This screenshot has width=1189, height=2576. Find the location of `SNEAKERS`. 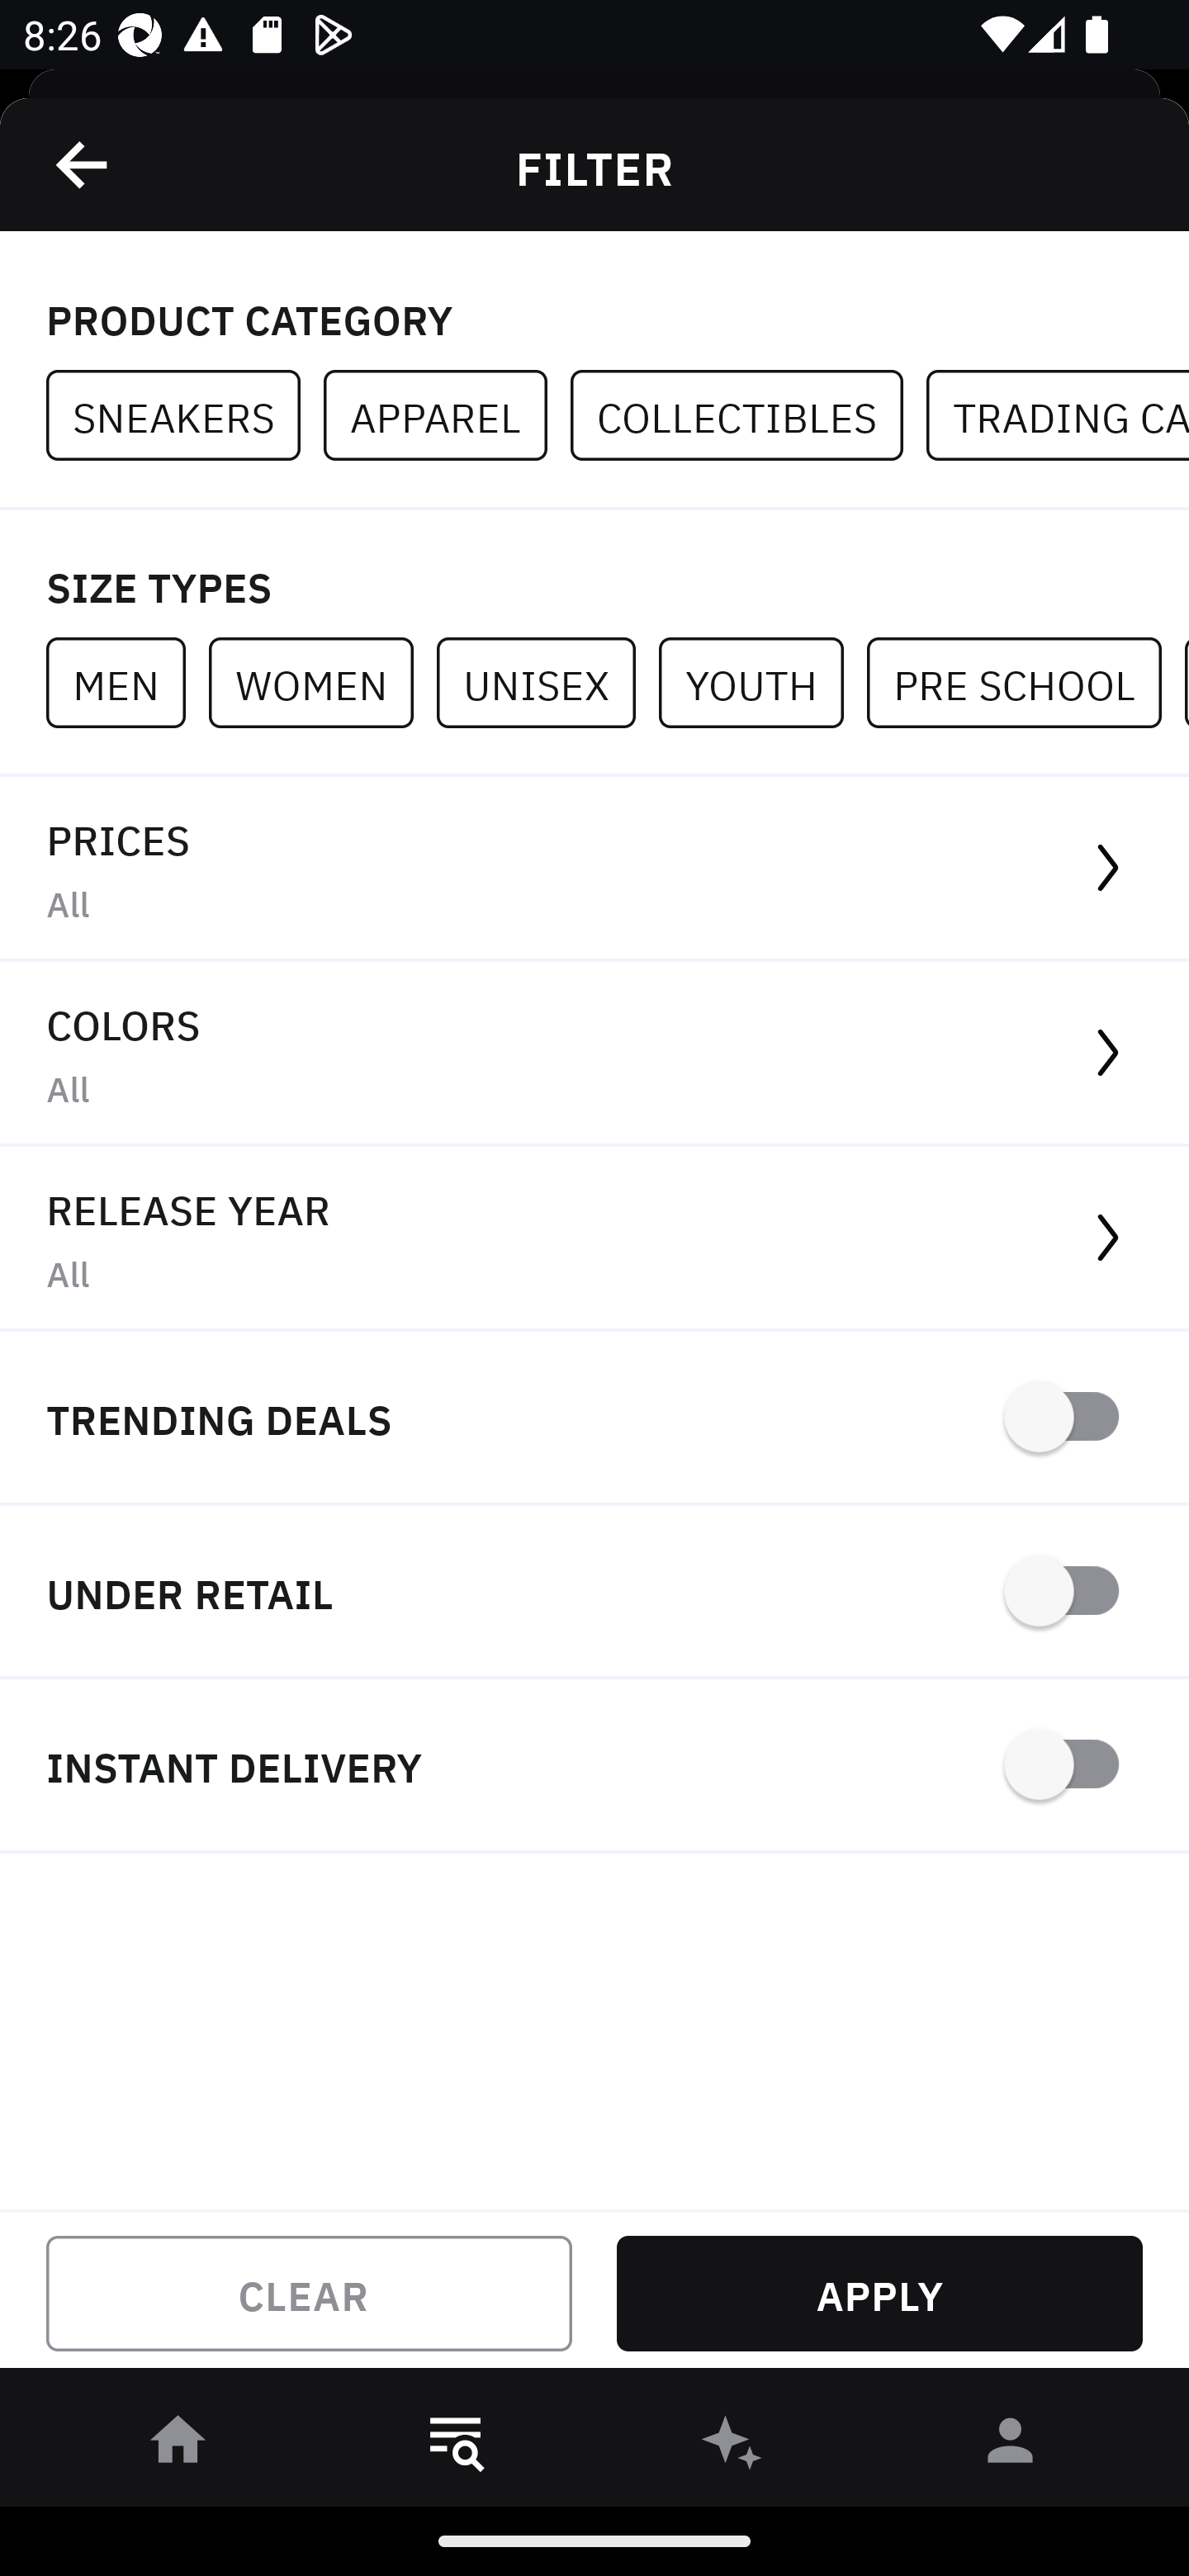

SNEAKERS is located at coordinates (185, 416).